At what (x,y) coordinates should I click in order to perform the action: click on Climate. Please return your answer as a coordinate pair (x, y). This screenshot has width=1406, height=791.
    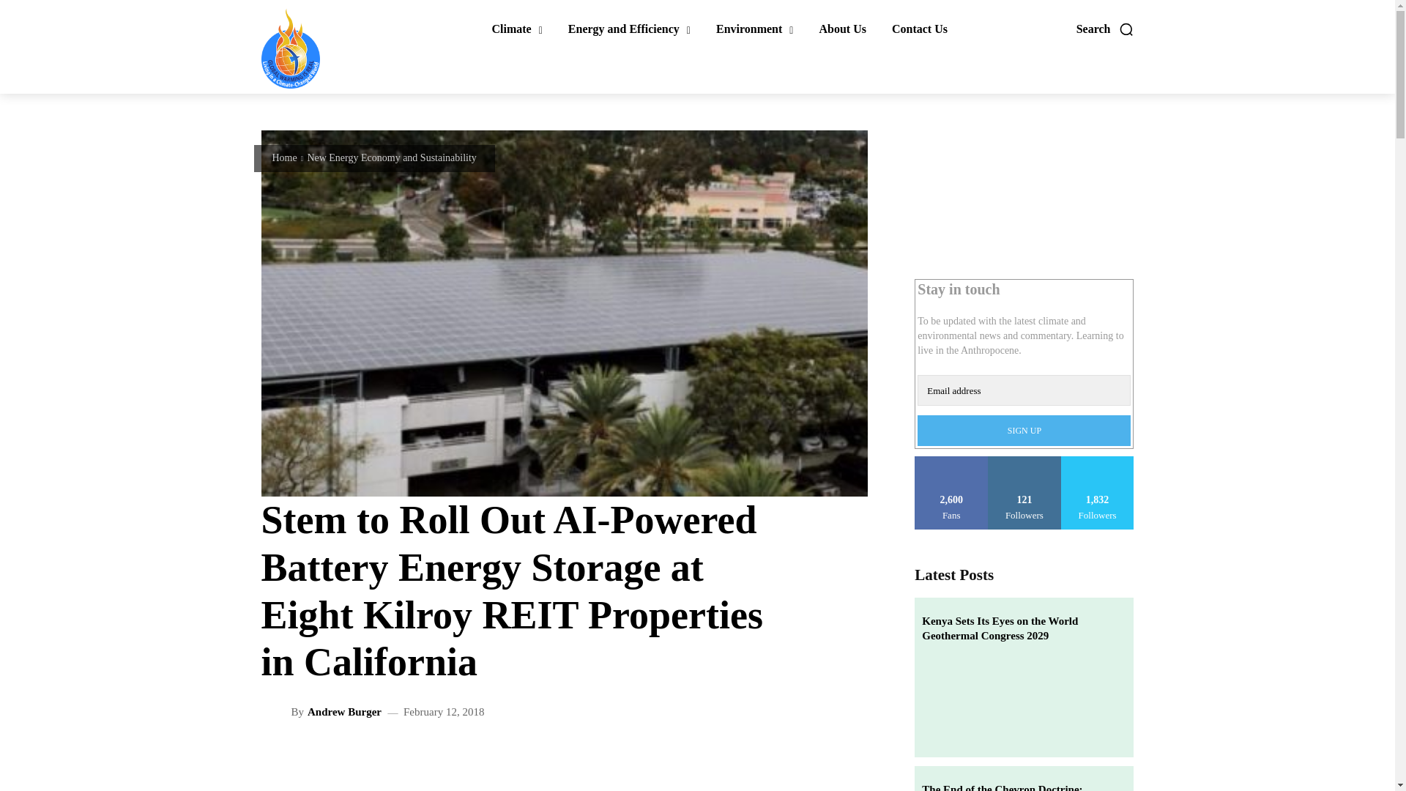
    Looking at the image, I should click on (516, 29).